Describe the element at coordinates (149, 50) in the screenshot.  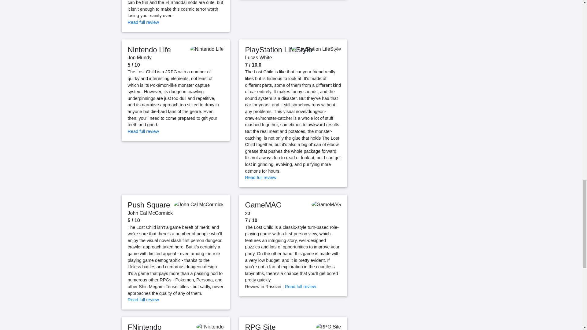
I see `Nintendo Life` at that location.